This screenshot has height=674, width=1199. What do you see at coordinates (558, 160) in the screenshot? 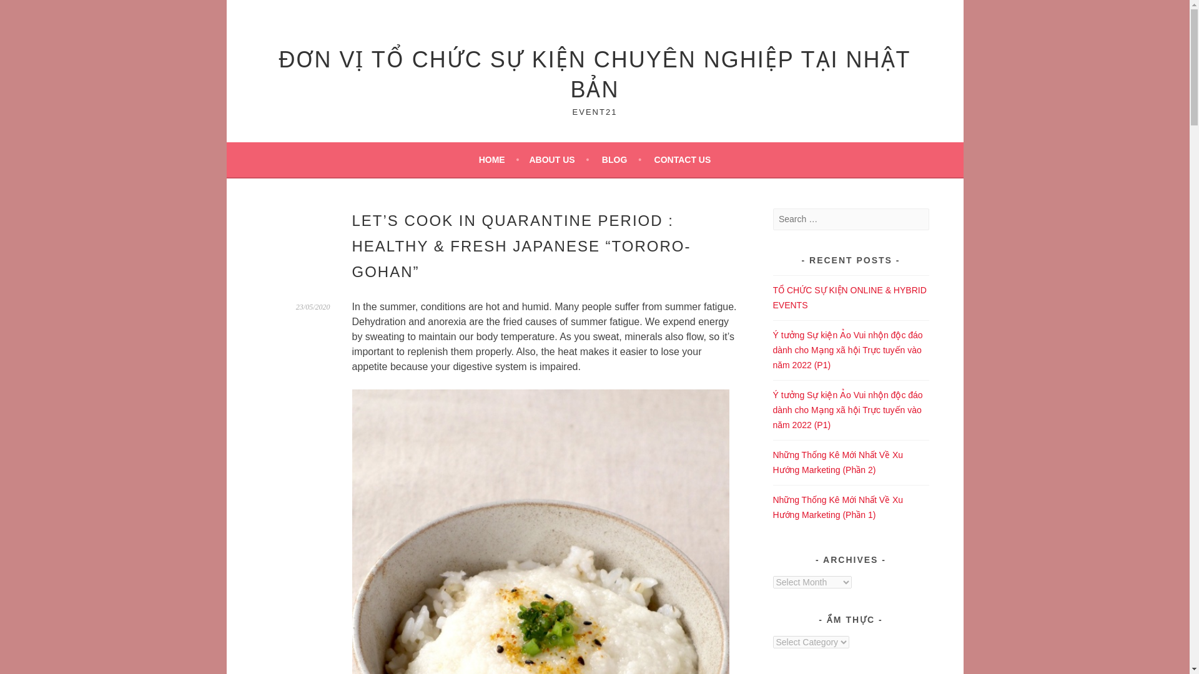
I see `ABOUT US` at bounding box center [558, 160].